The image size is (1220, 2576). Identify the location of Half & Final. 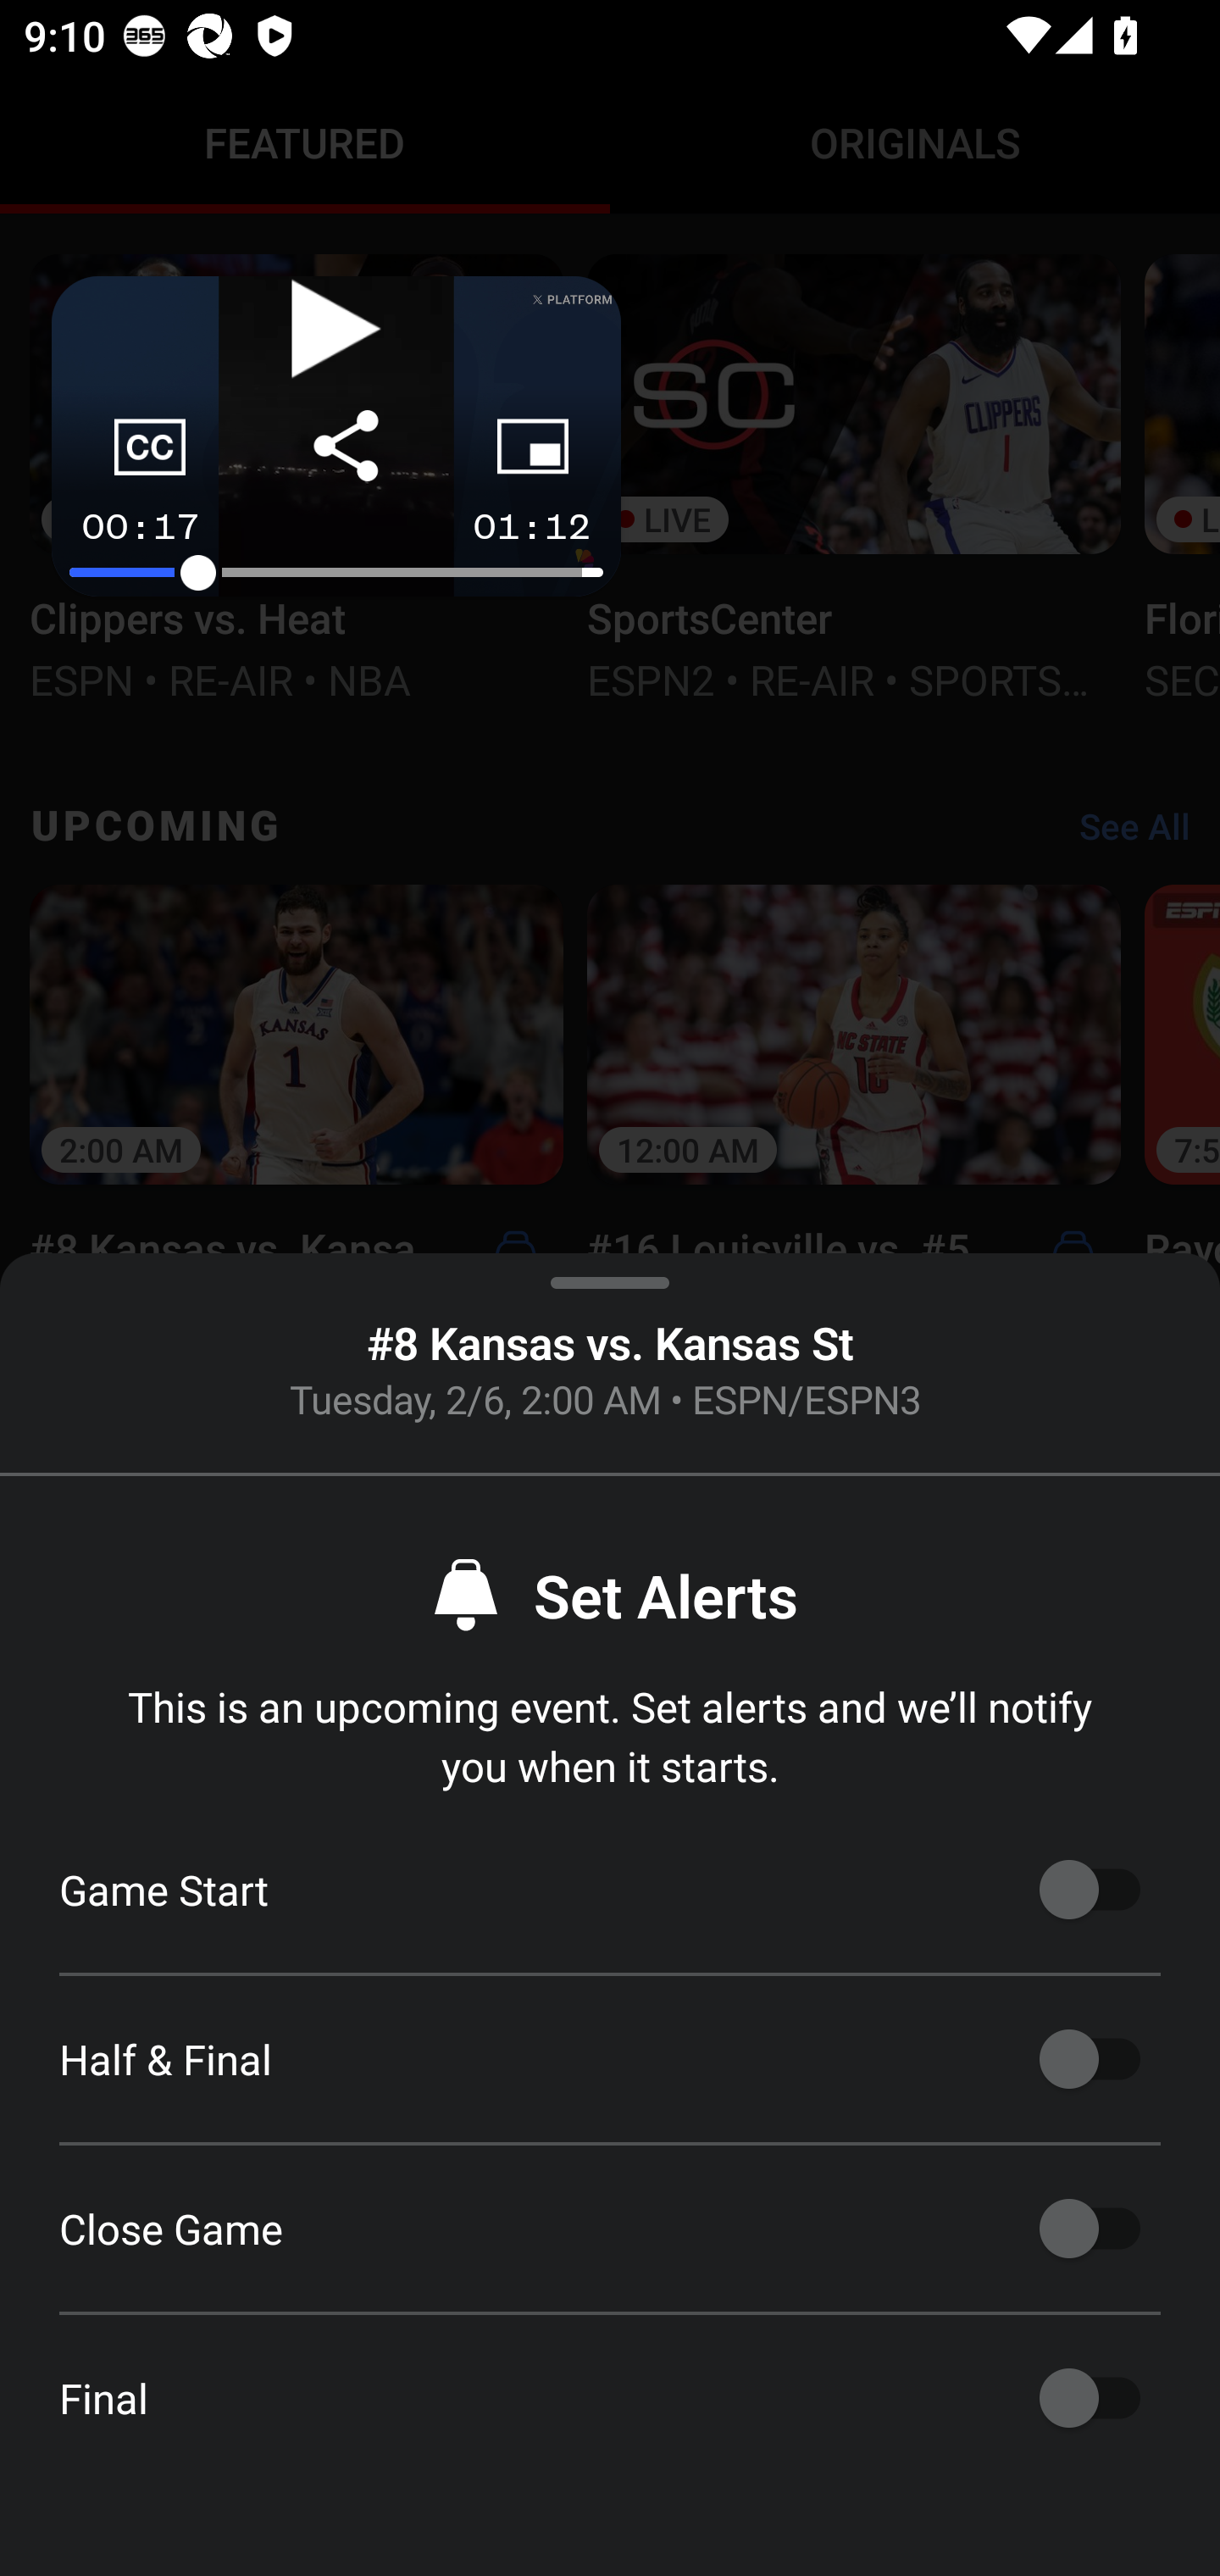
(1090, 2059).